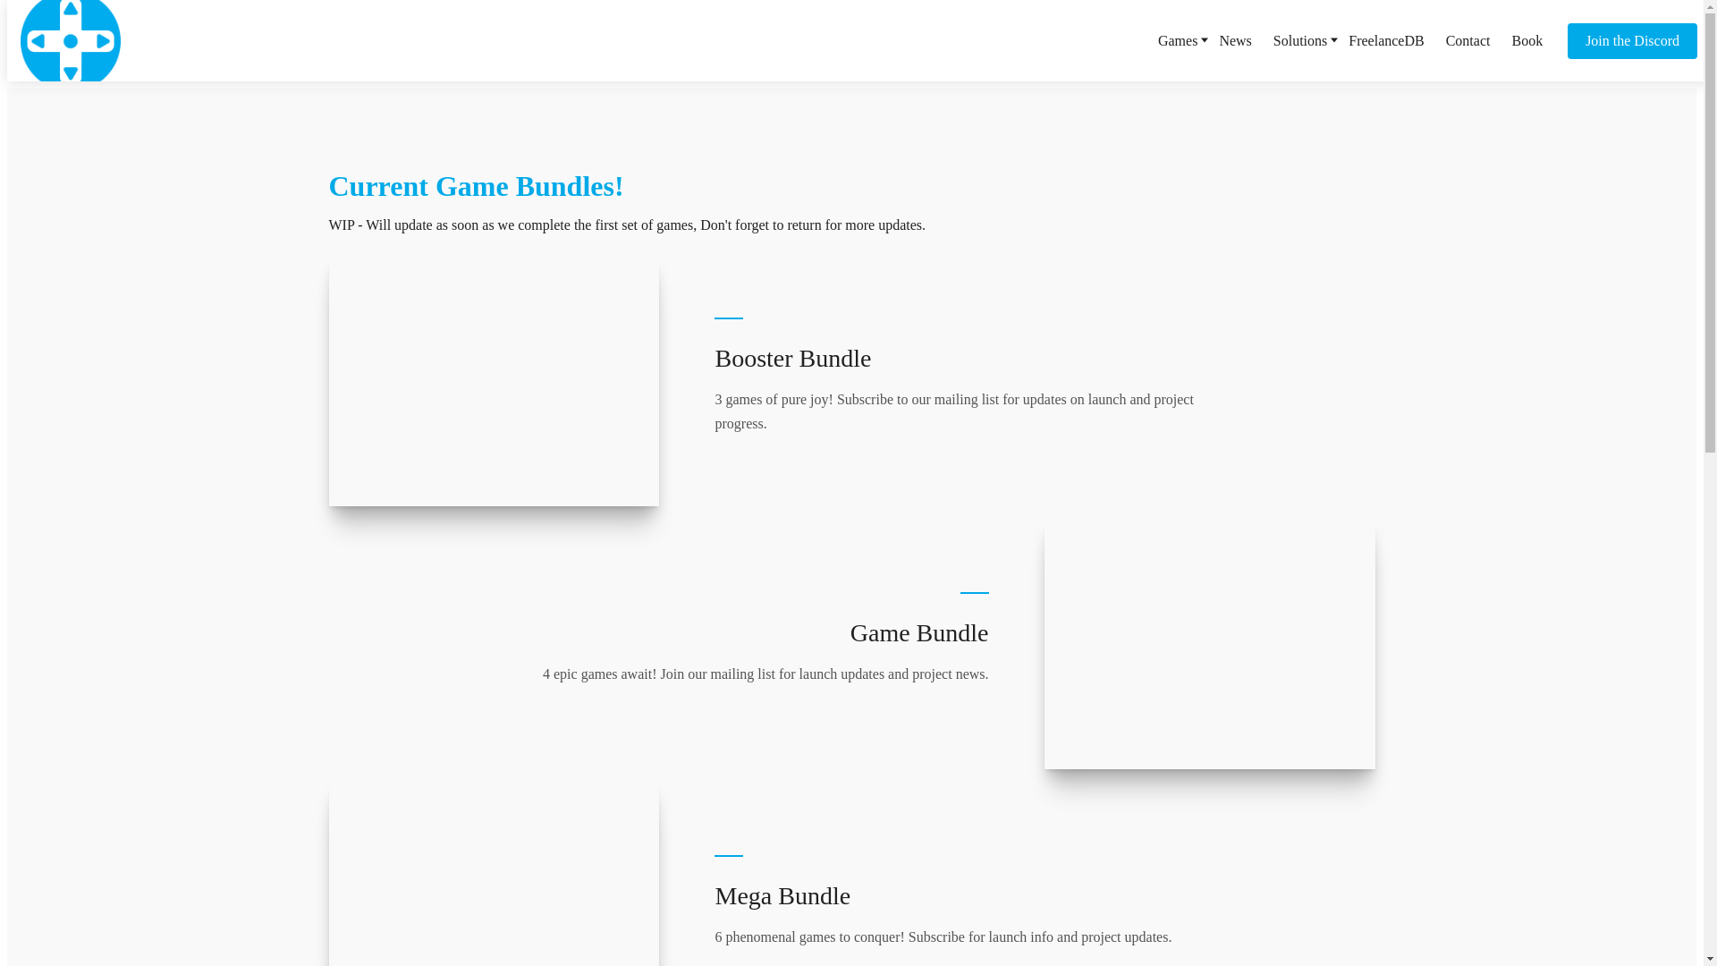  What do you see at coordinates (1467, 39) in the screenshot?
I see `Contact` at bounding box center [1467, 39].